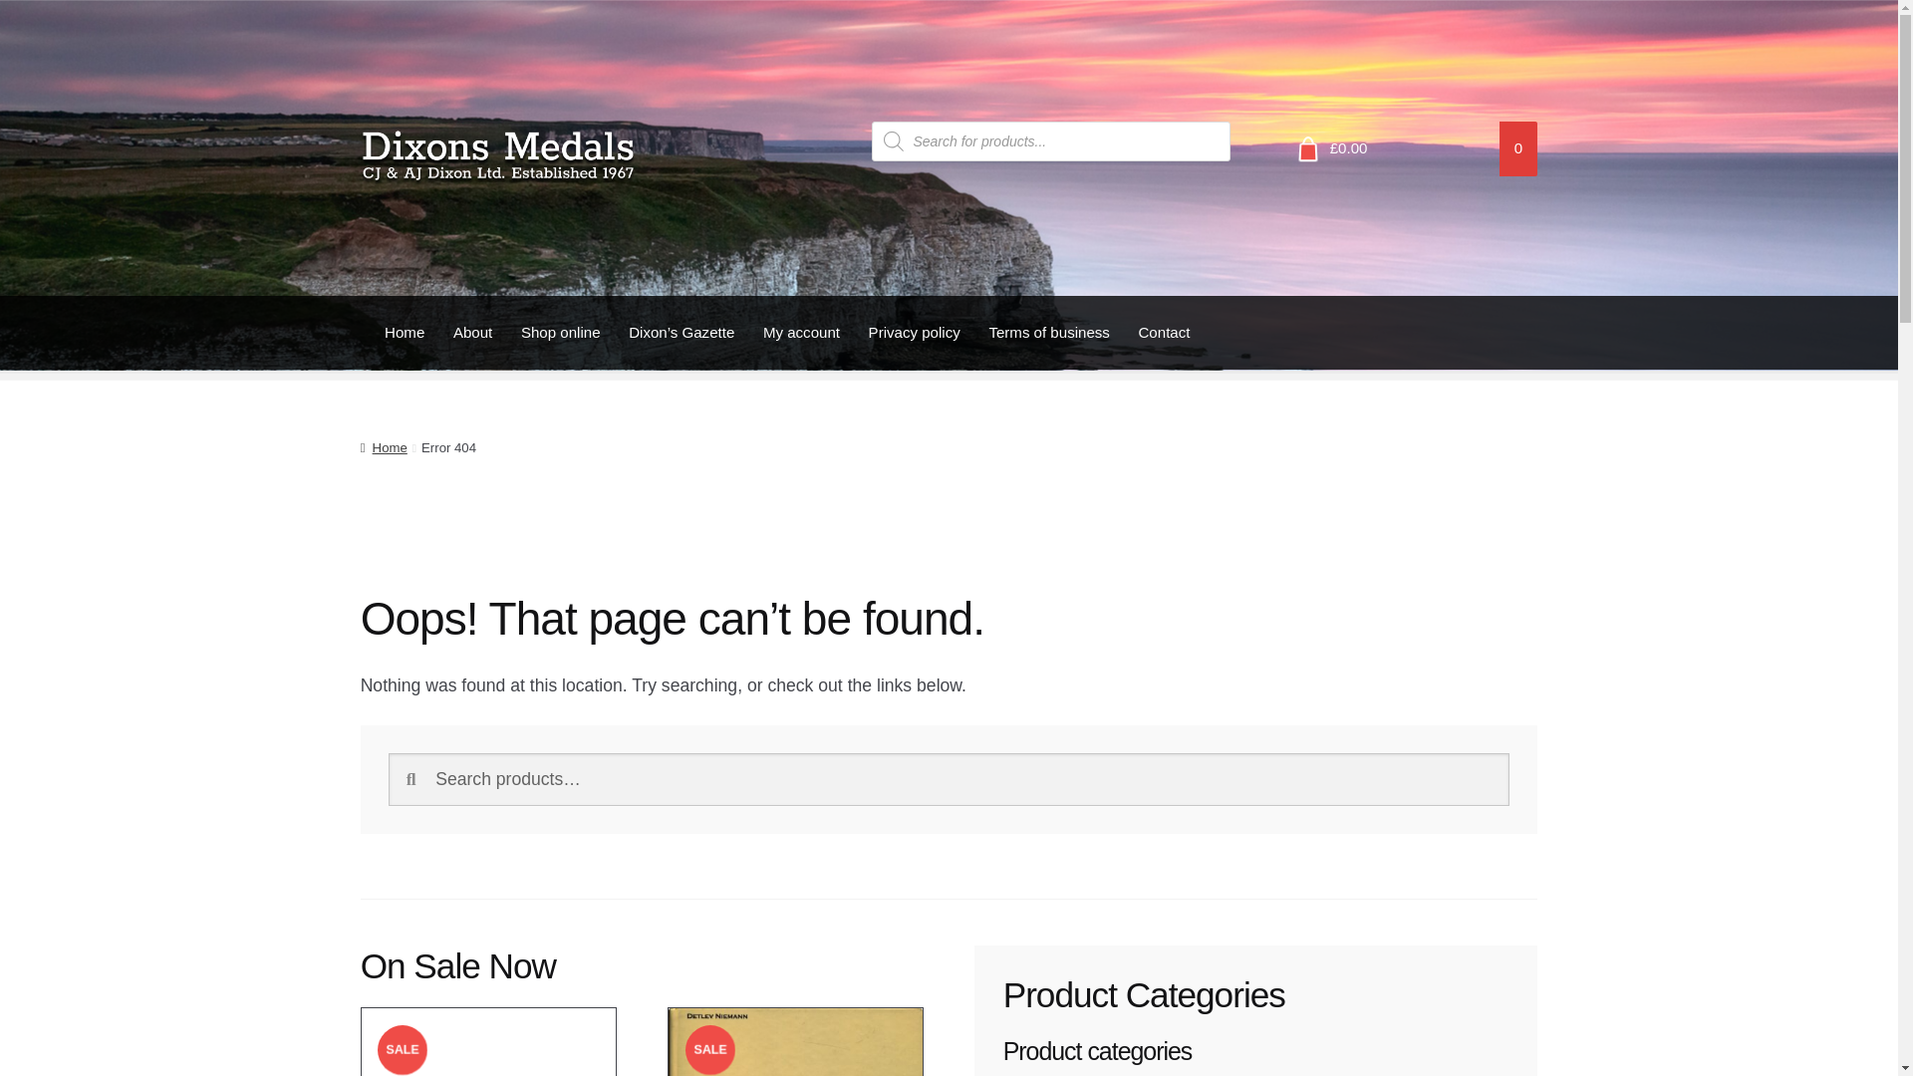 Image resolution: width=1913 pixels, height=1076 pixels. What do you see at coordinates (801, 333) in the screenshot?
I see `My account` at bounding box center [801, 333].